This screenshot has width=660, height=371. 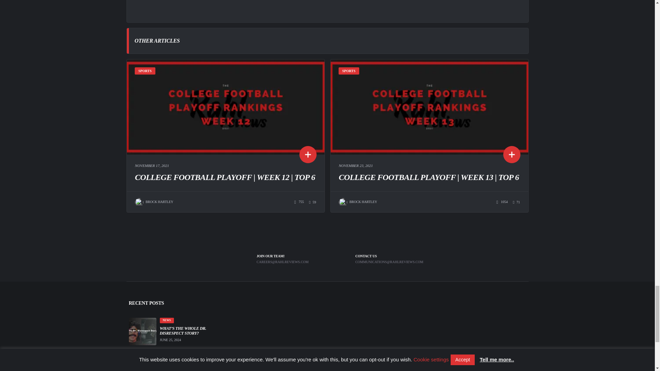 What do you see at coordinates (312, 203) in the screenshot?
I see `59` at bounding box center [312, 203].